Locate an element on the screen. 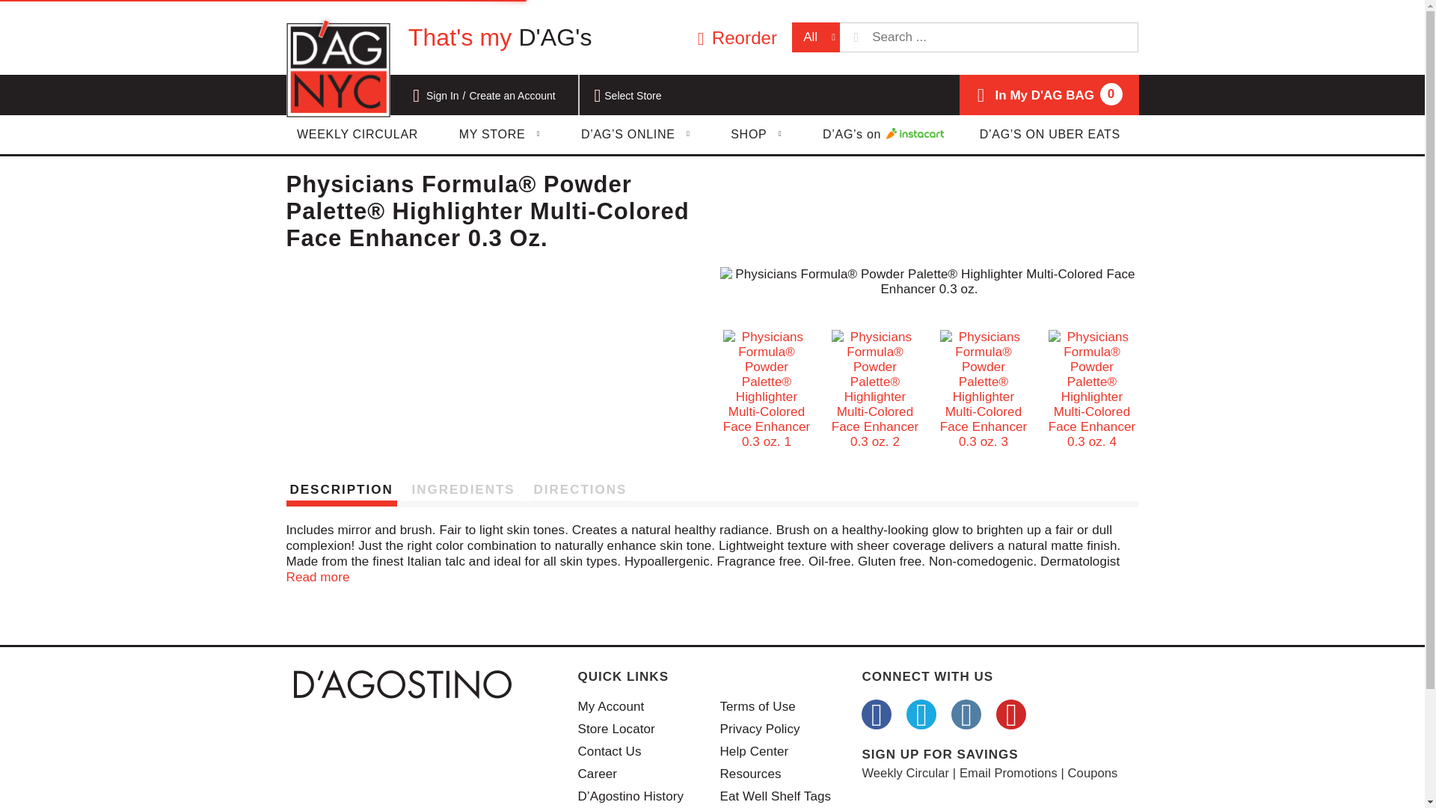 Image resolution: width=1436 pixels, height=808 pixels. Create an Account is located at coordinates (921, 714).